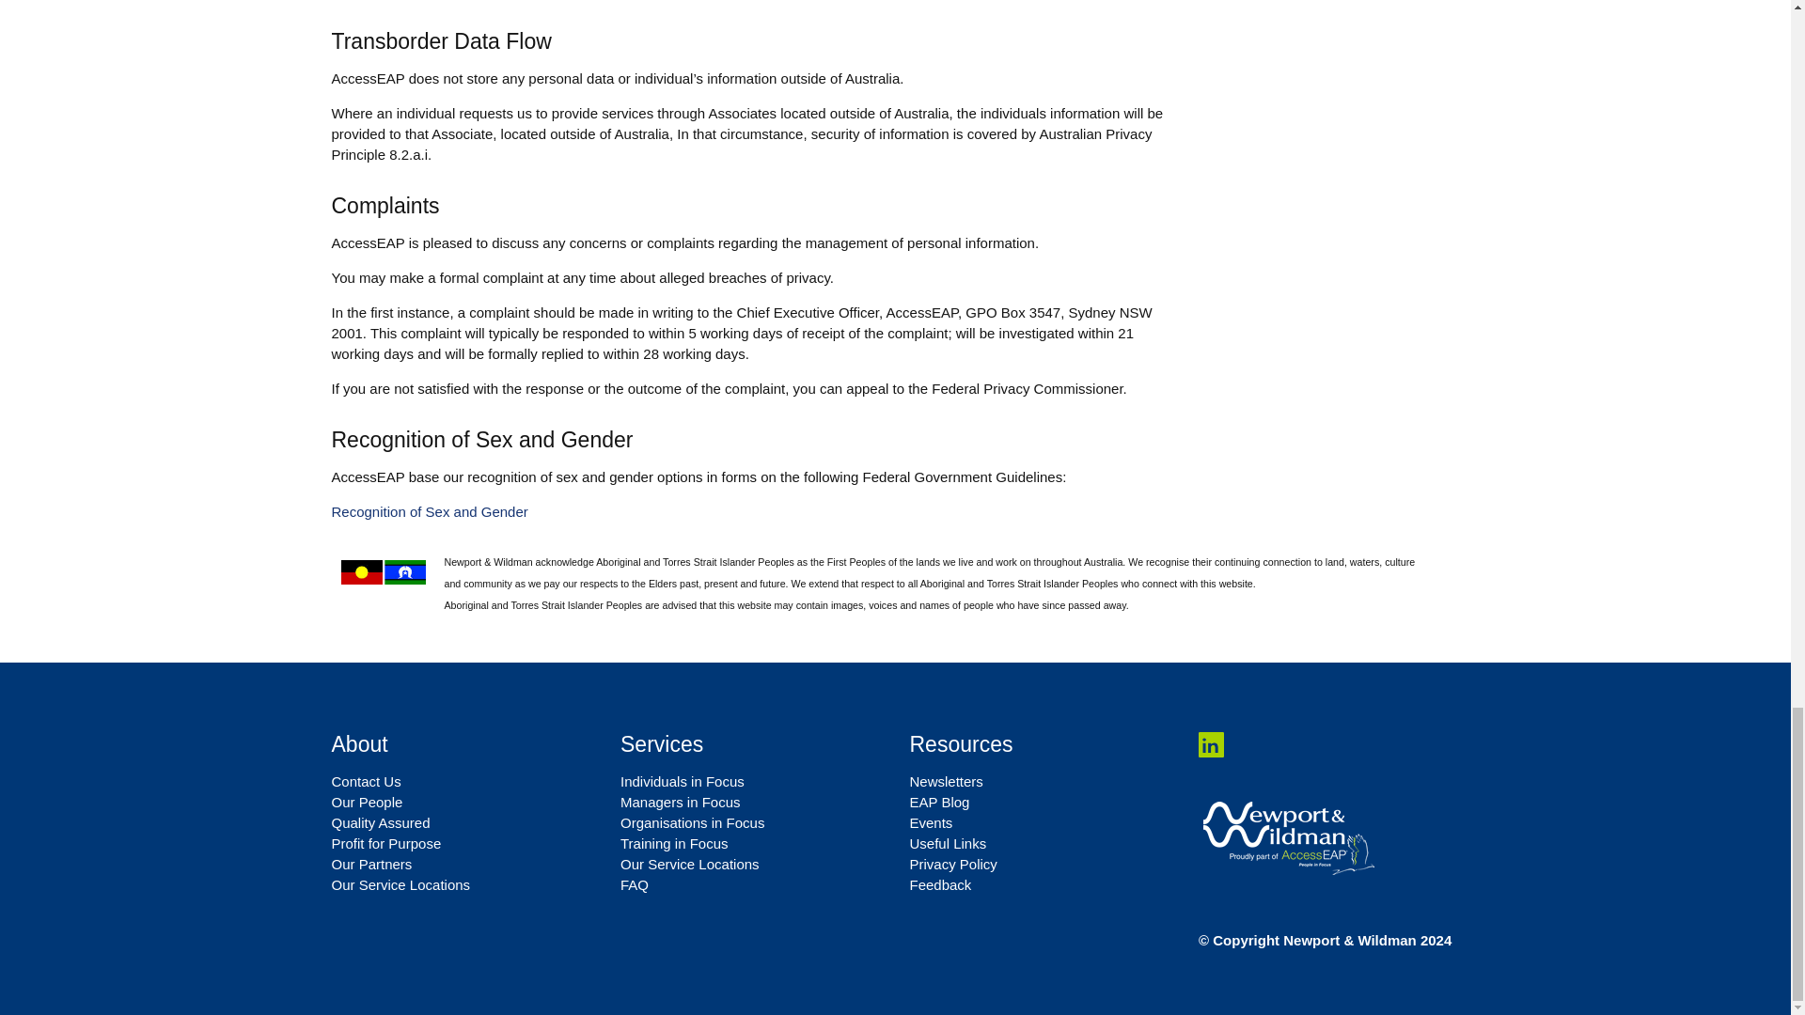 Image resolution: width=1805 pixels, height=1015 pixels. I want to click on Our People, so click(367, 801).